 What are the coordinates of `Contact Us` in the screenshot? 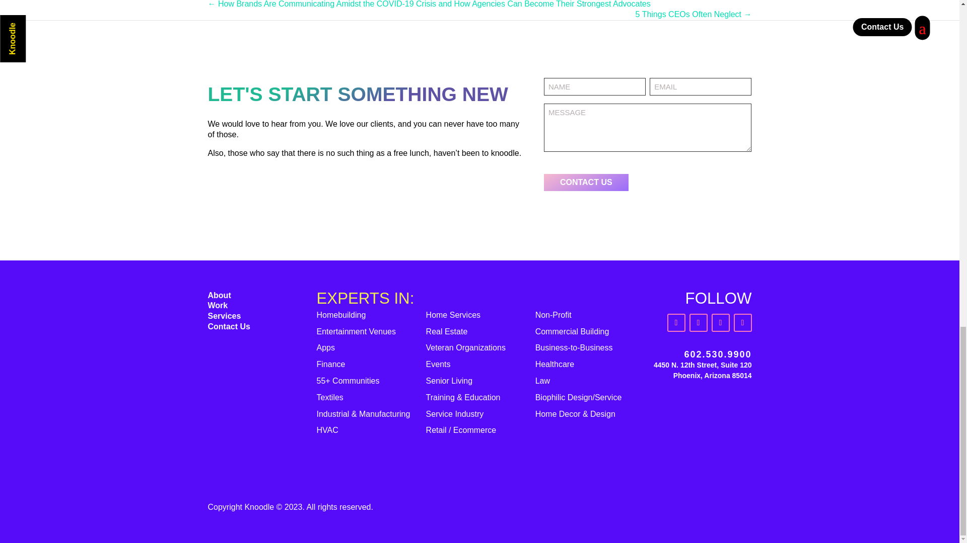 It's located at (586, 182).